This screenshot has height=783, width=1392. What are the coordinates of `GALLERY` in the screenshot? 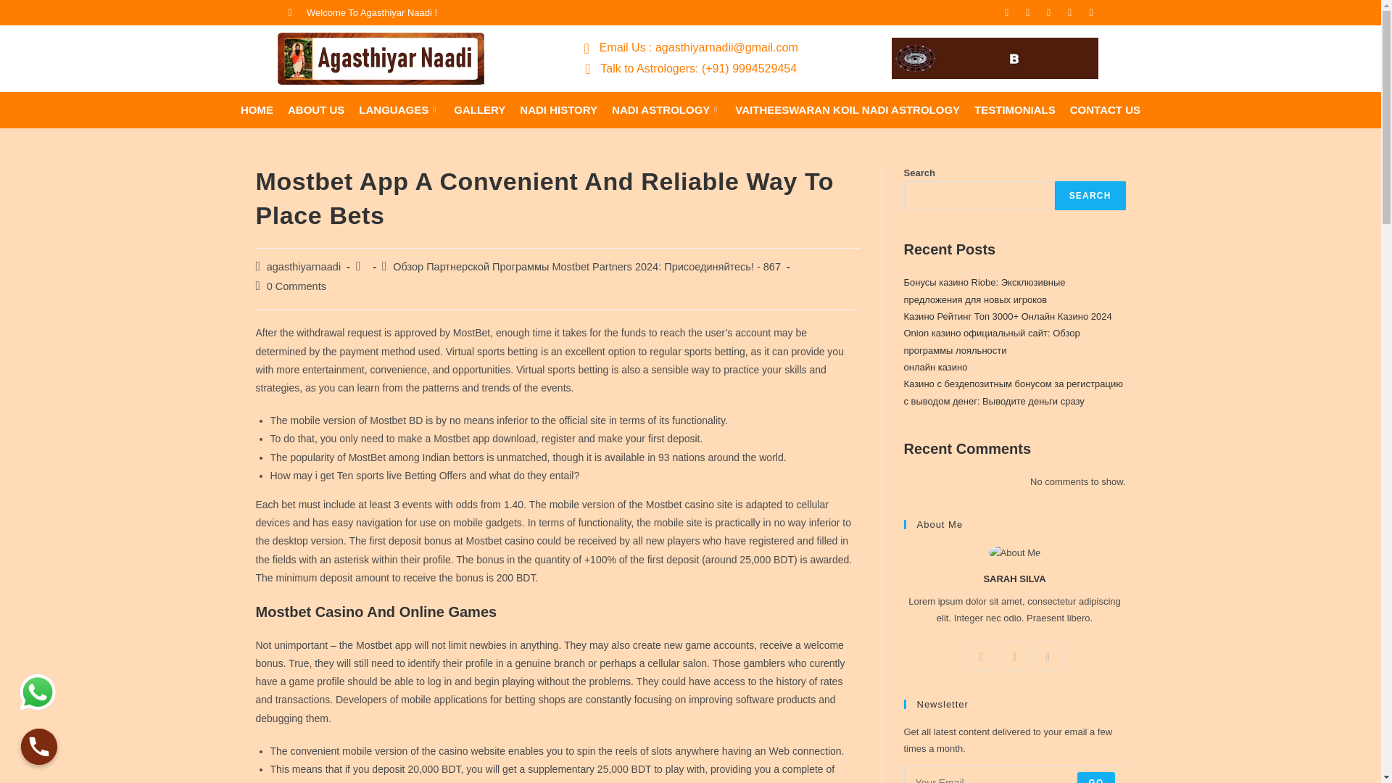 It's located at (479, 110).